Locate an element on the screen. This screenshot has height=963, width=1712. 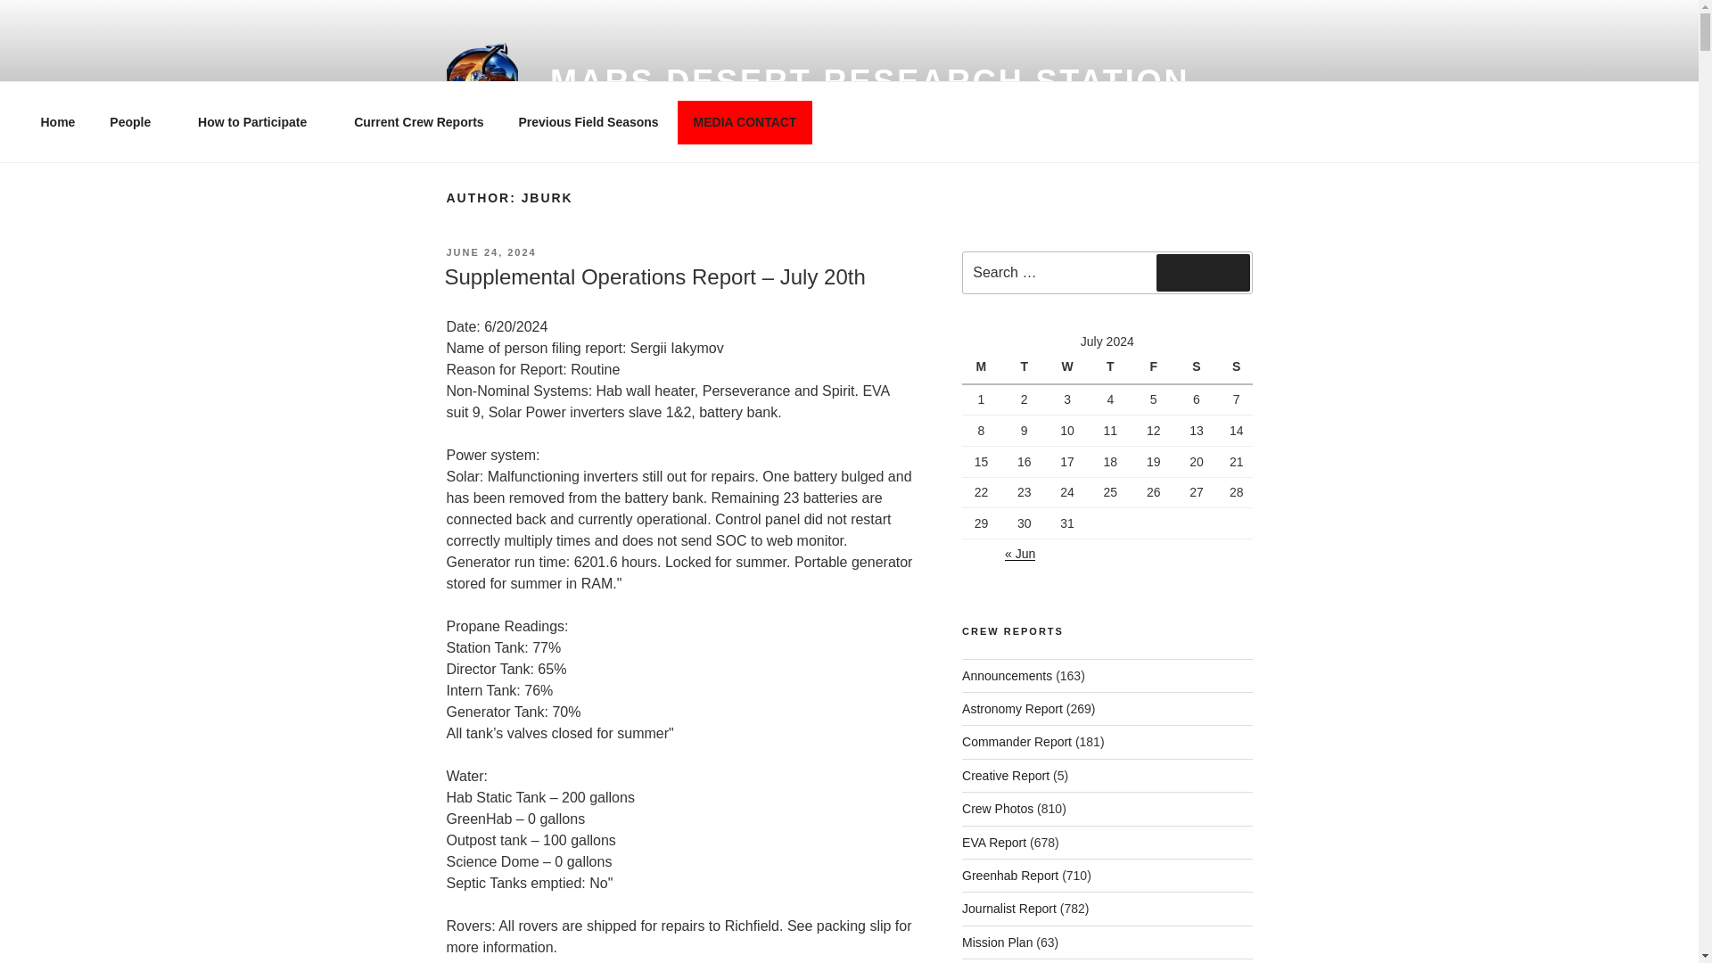
MARS DESERT RESEARCH STATION is located at coordinates (869, 82).